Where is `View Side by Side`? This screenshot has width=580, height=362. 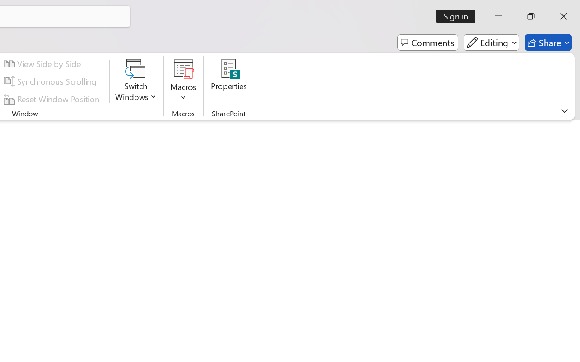
View Side by Side is located at coordinates (43, 64).